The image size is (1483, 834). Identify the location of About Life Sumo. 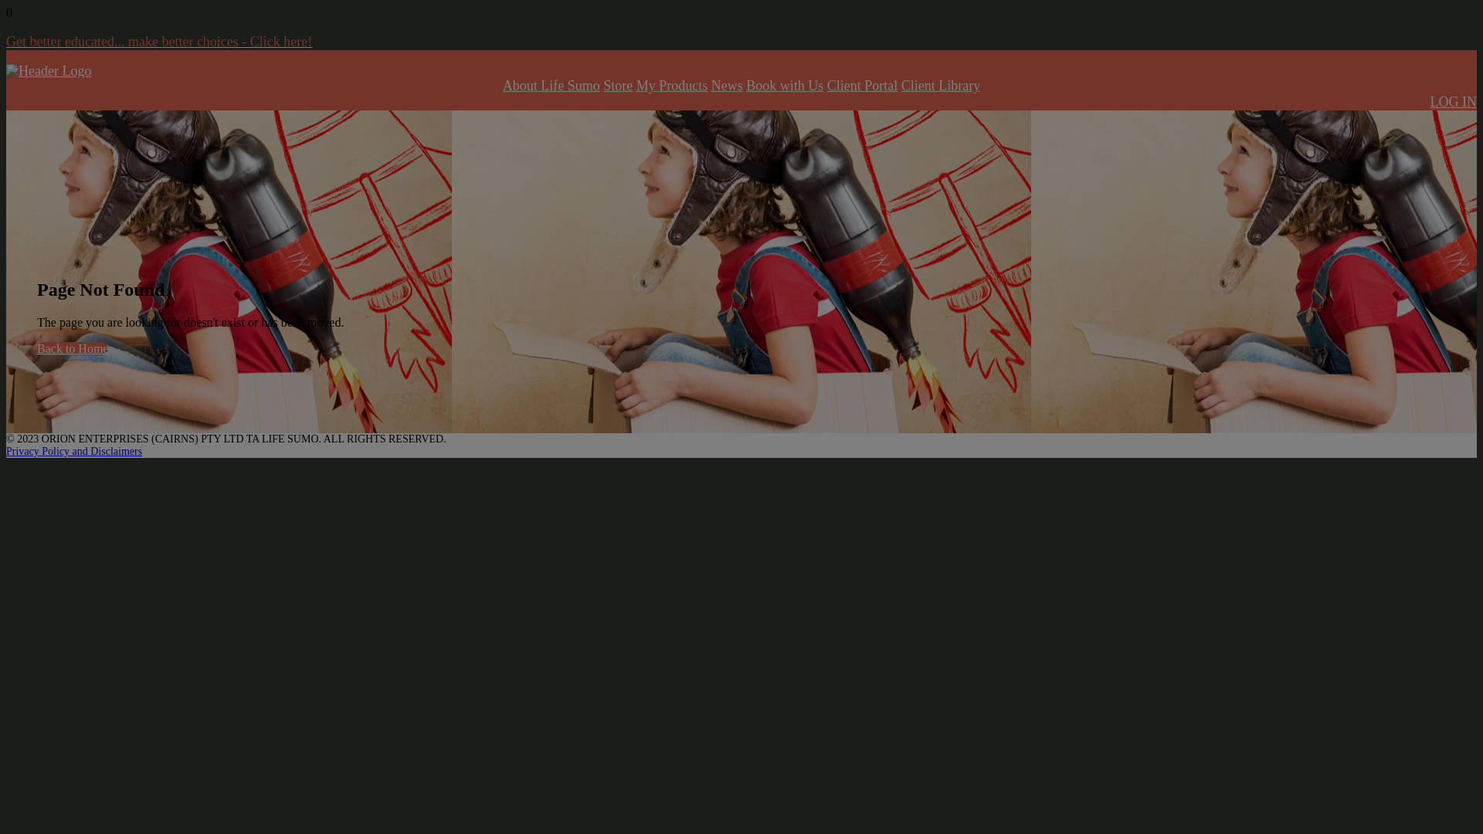
(551, 86).